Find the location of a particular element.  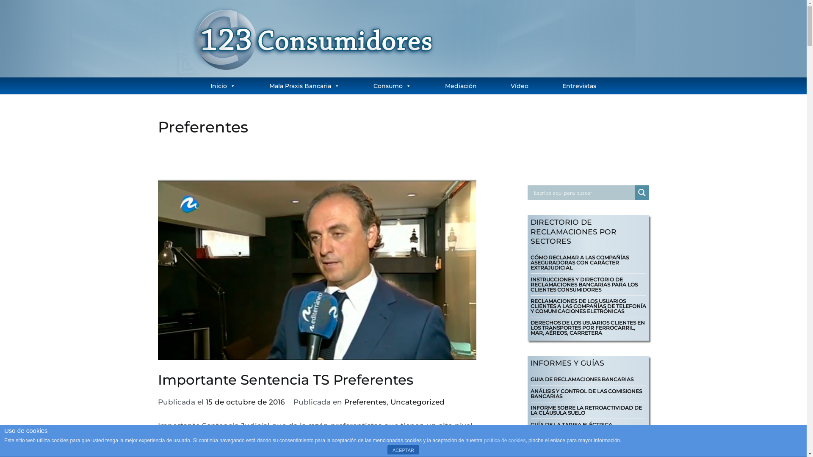

ACEPTAR is located at coordinates (403, 450).